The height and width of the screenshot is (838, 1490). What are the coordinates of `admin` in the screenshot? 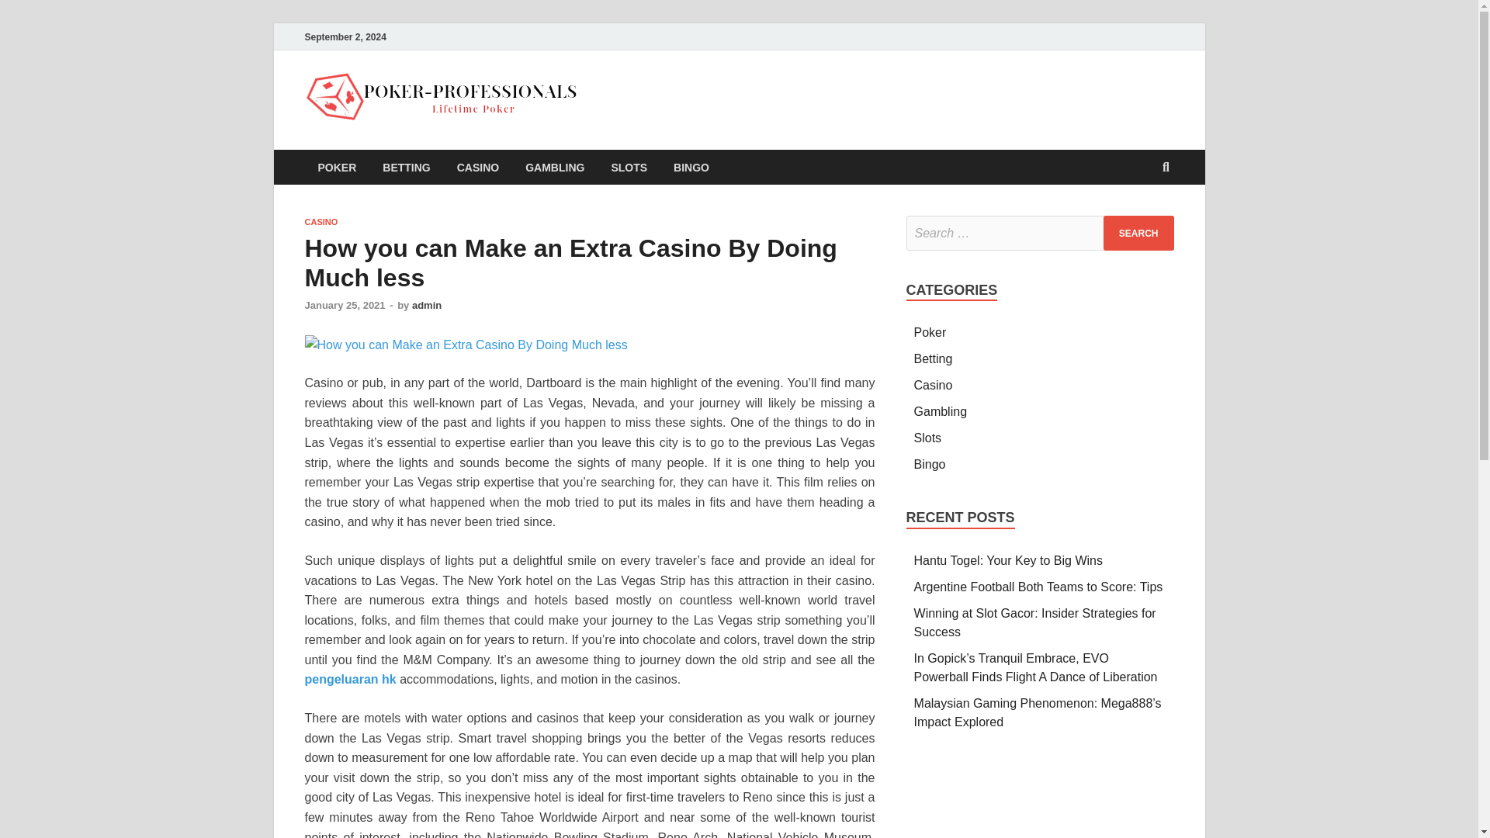 It's located at (427, 304).